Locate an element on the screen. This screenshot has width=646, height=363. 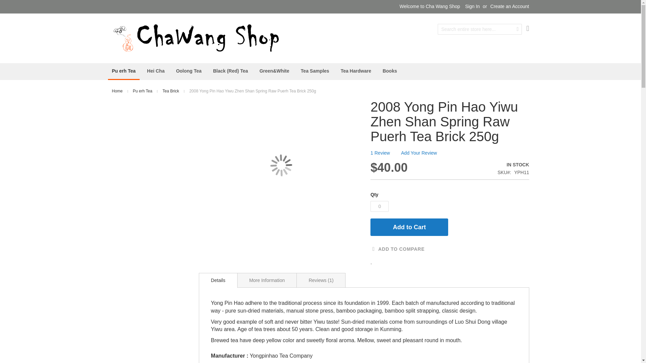
Go to Home Page is located at coordinates (117, 91).